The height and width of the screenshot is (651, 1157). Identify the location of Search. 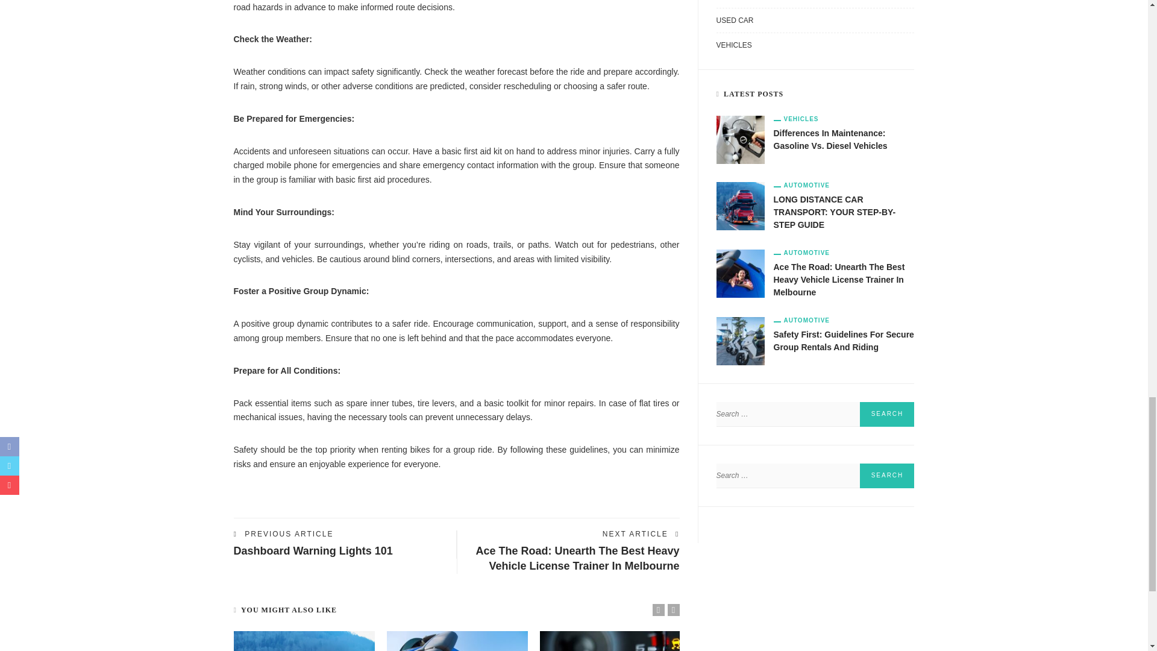
(886, 476).